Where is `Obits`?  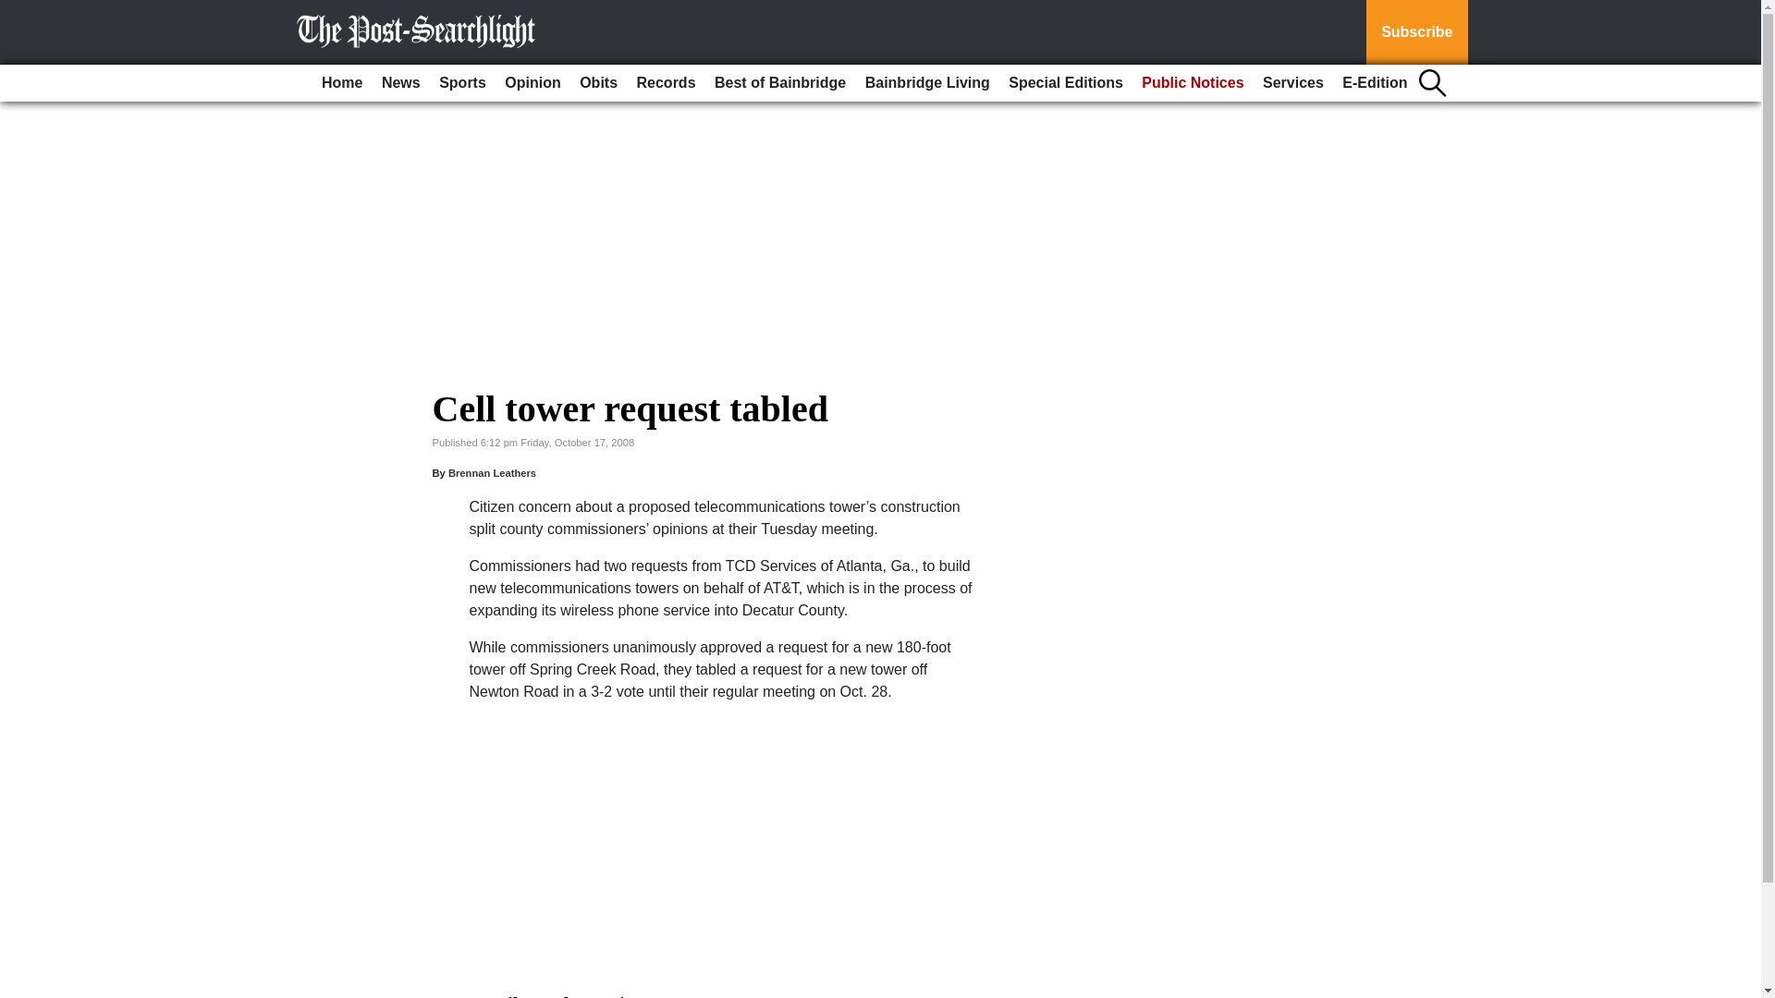
Obits is located at coordinates (597, 83).